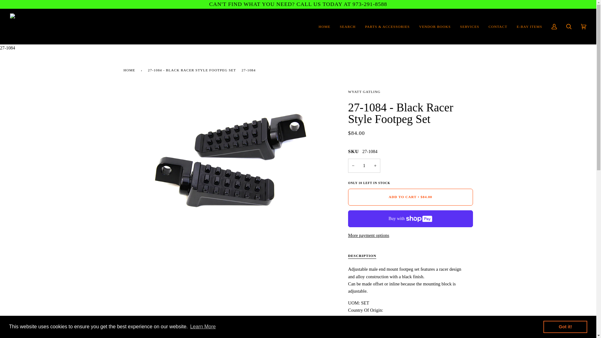  I want to click on Back to the frontpage, so click(130, 70).